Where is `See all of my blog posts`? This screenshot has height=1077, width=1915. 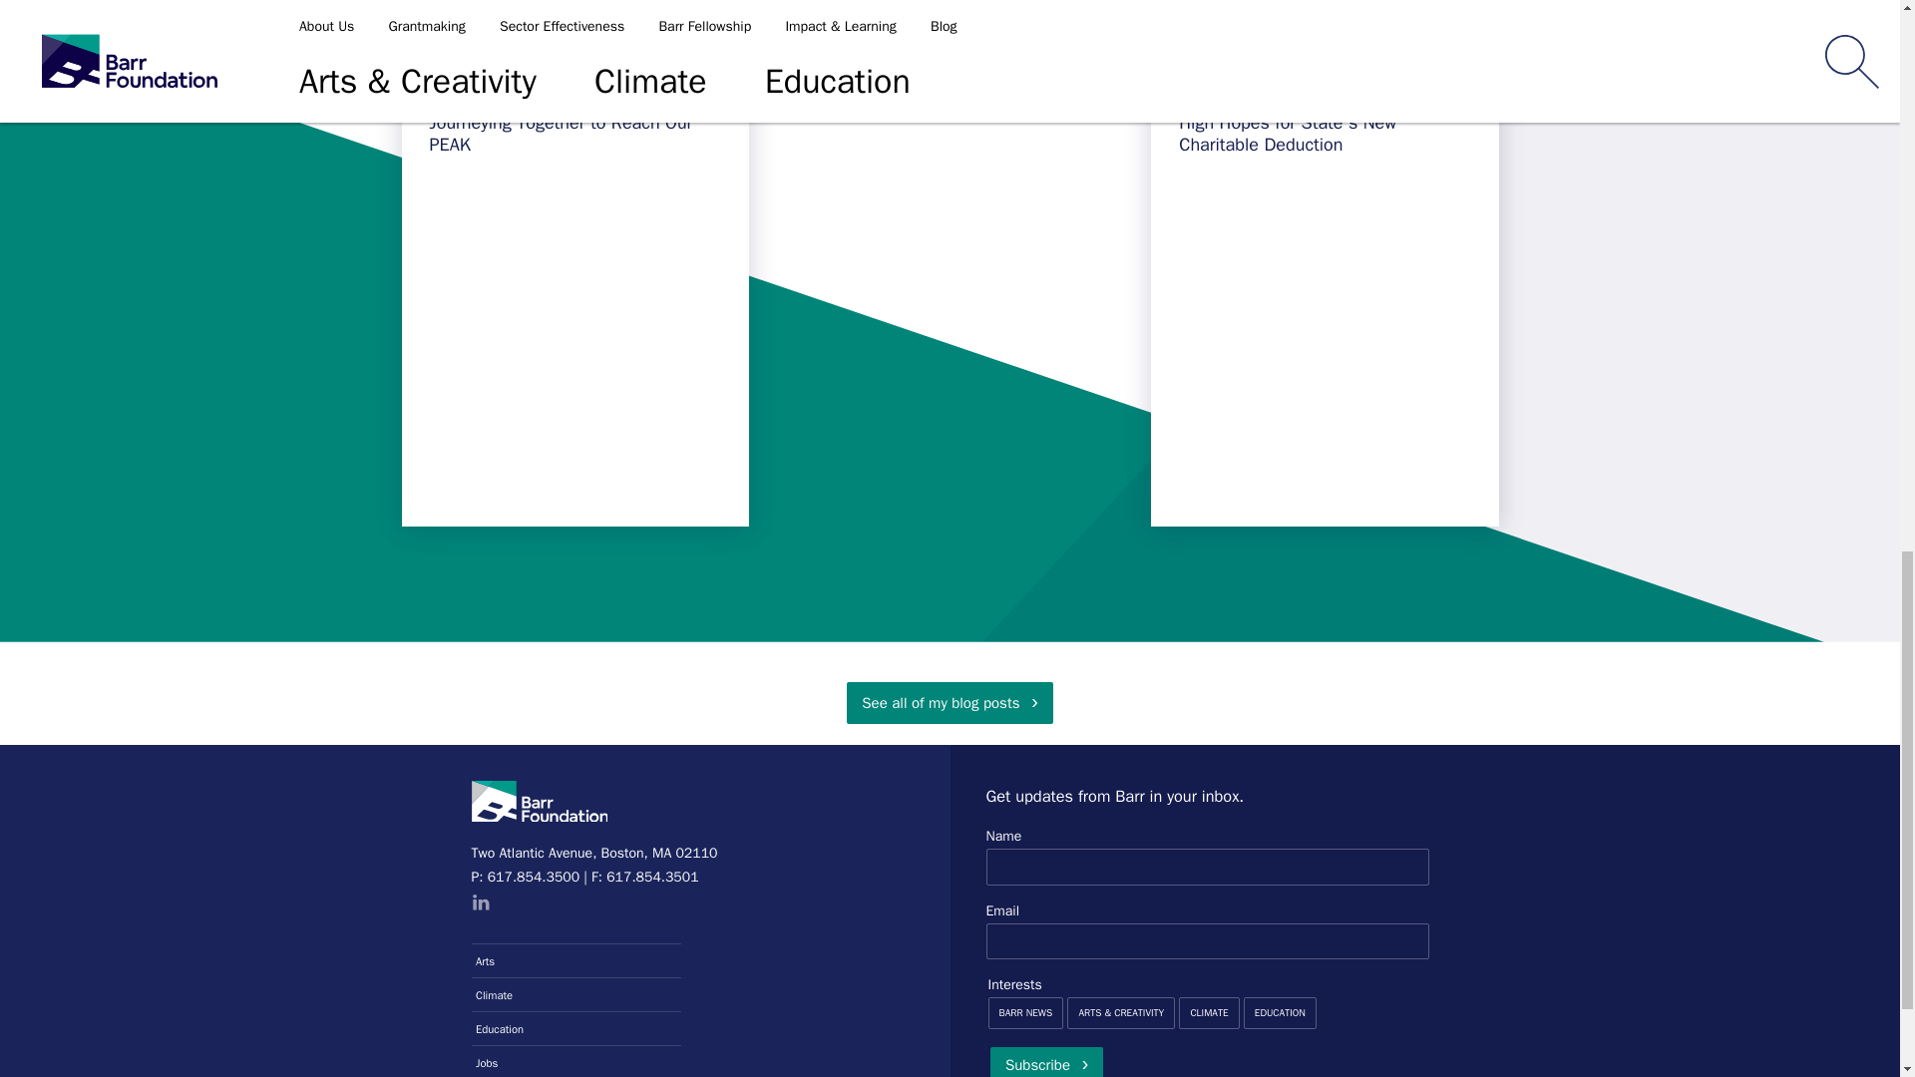 See all of my blog posts is located at coordinates (949, 702).